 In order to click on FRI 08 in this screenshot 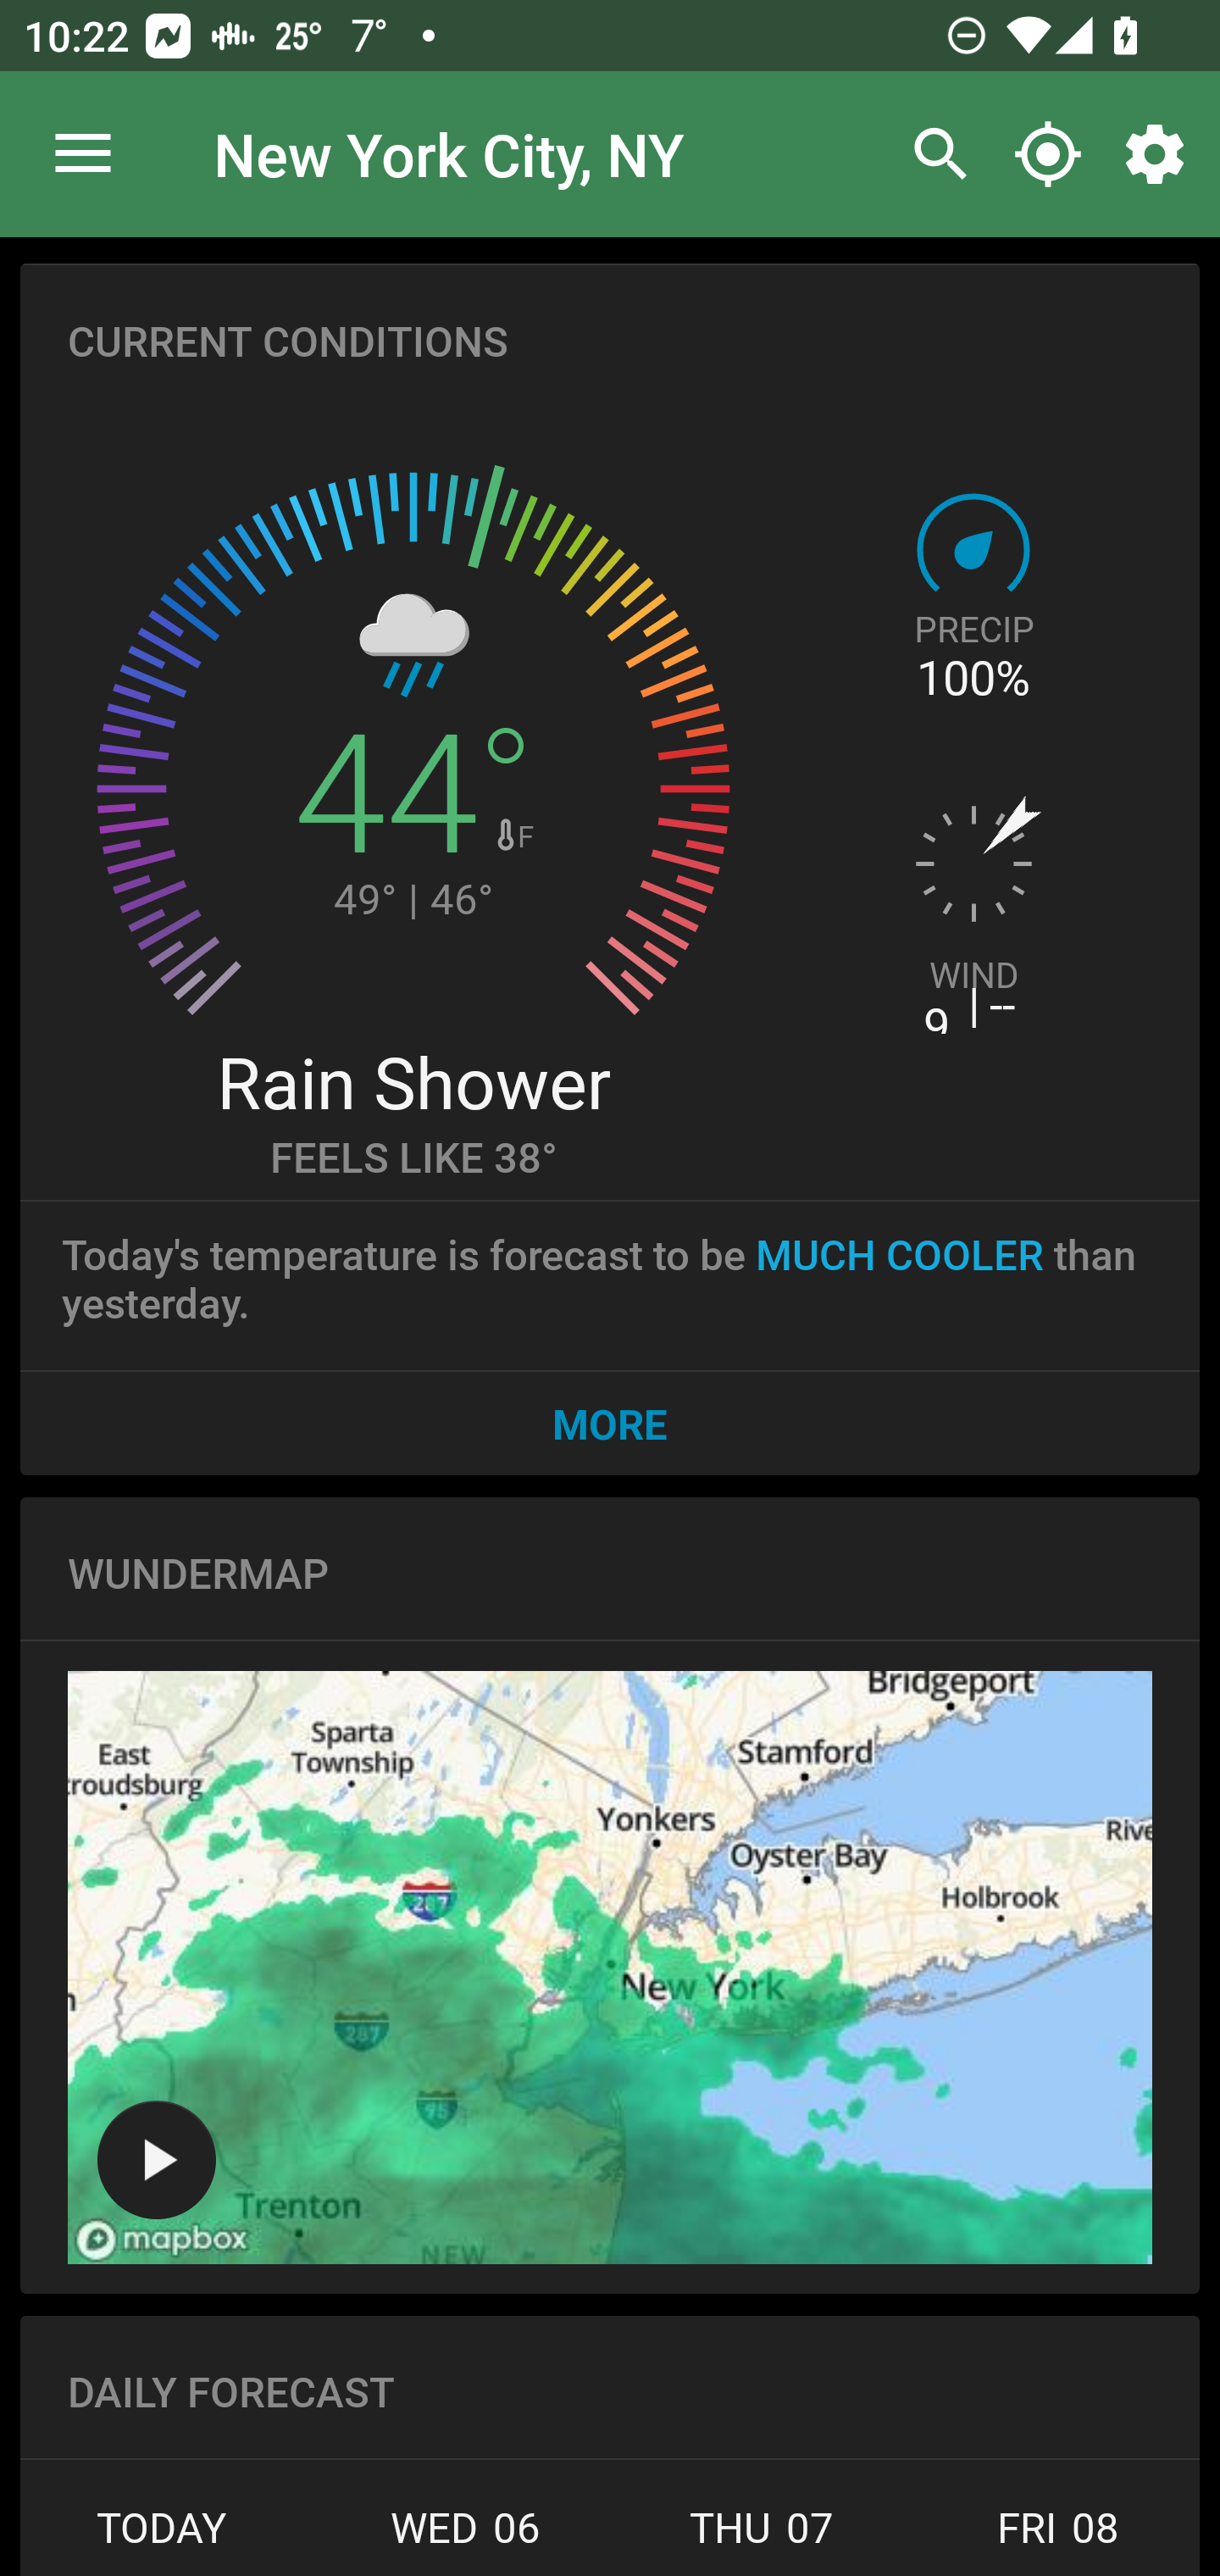, I will do `click(1054, 2537)`.